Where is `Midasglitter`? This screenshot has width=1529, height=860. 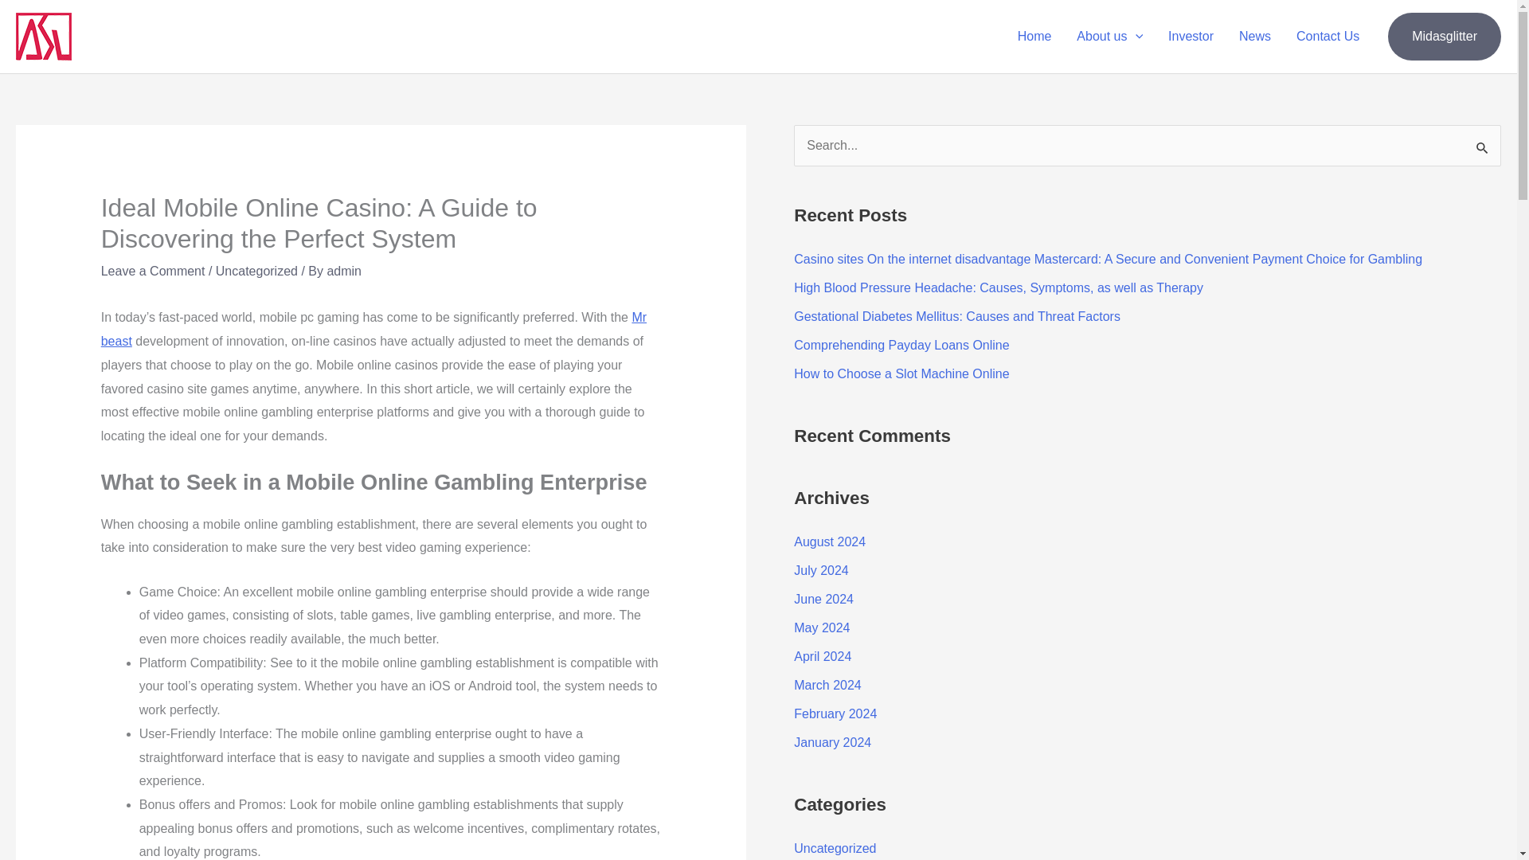 Midasglitter is located at coordinates (1445, 37).